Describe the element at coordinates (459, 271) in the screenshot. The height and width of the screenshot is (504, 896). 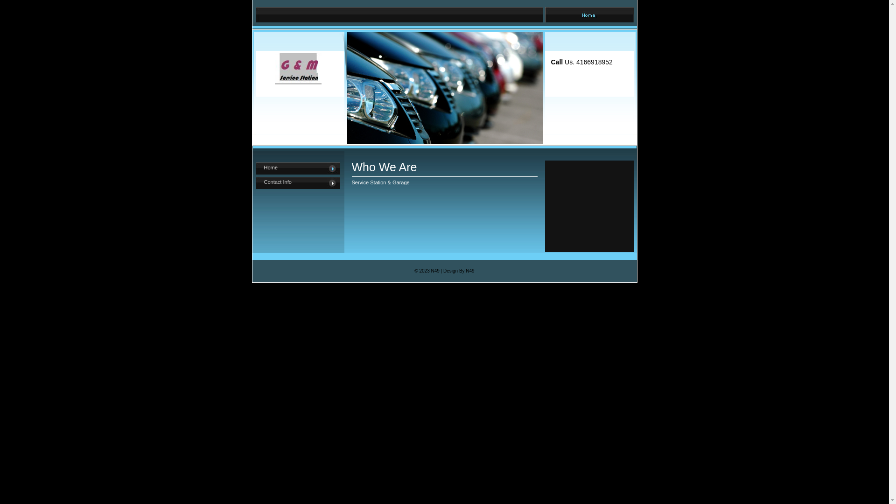
I see `Design By N49` at that location.